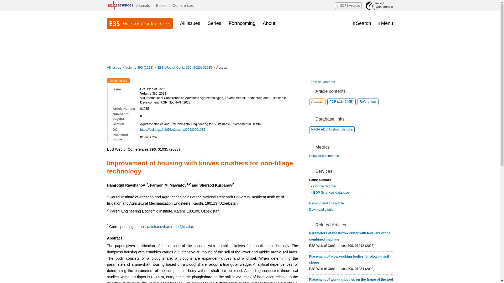  I want to click on Display the search engine, so click(362, 23).